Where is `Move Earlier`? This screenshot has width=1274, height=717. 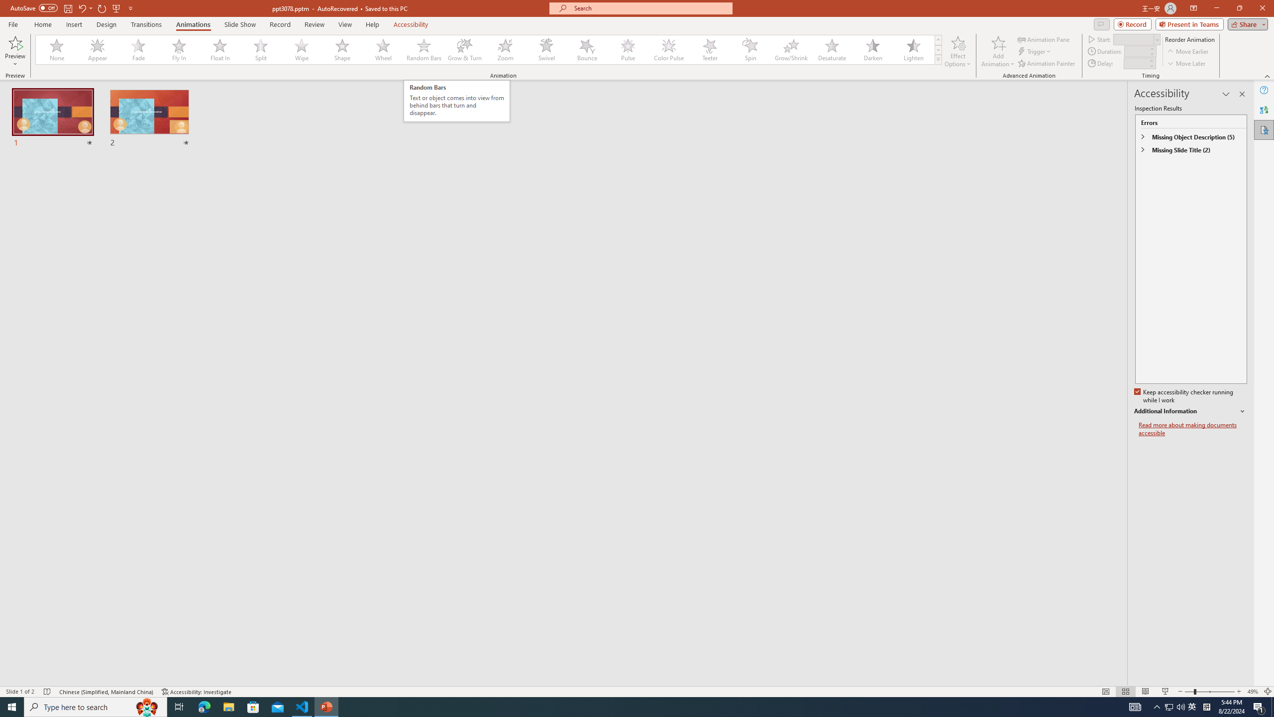
Move Earlier is located at coordinates (1187, 52).